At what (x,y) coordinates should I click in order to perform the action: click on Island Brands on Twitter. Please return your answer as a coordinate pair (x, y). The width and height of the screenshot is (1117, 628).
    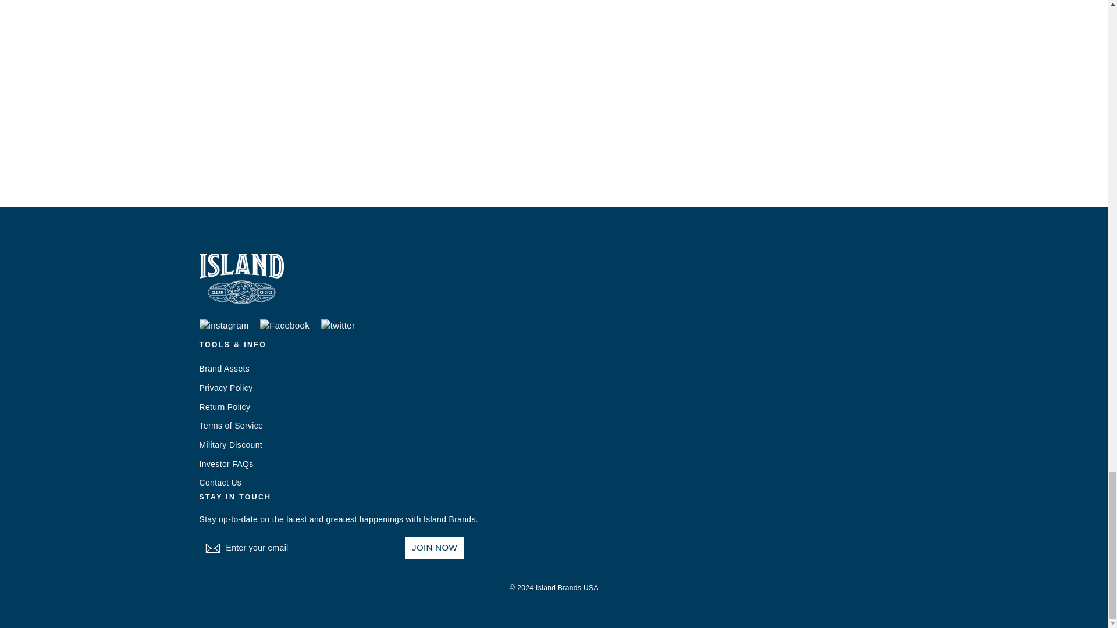
    Looking at the image, I should click on (338, 326).